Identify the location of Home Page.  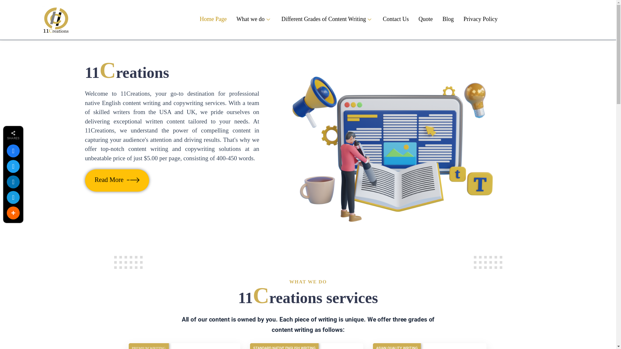
(213, 19).